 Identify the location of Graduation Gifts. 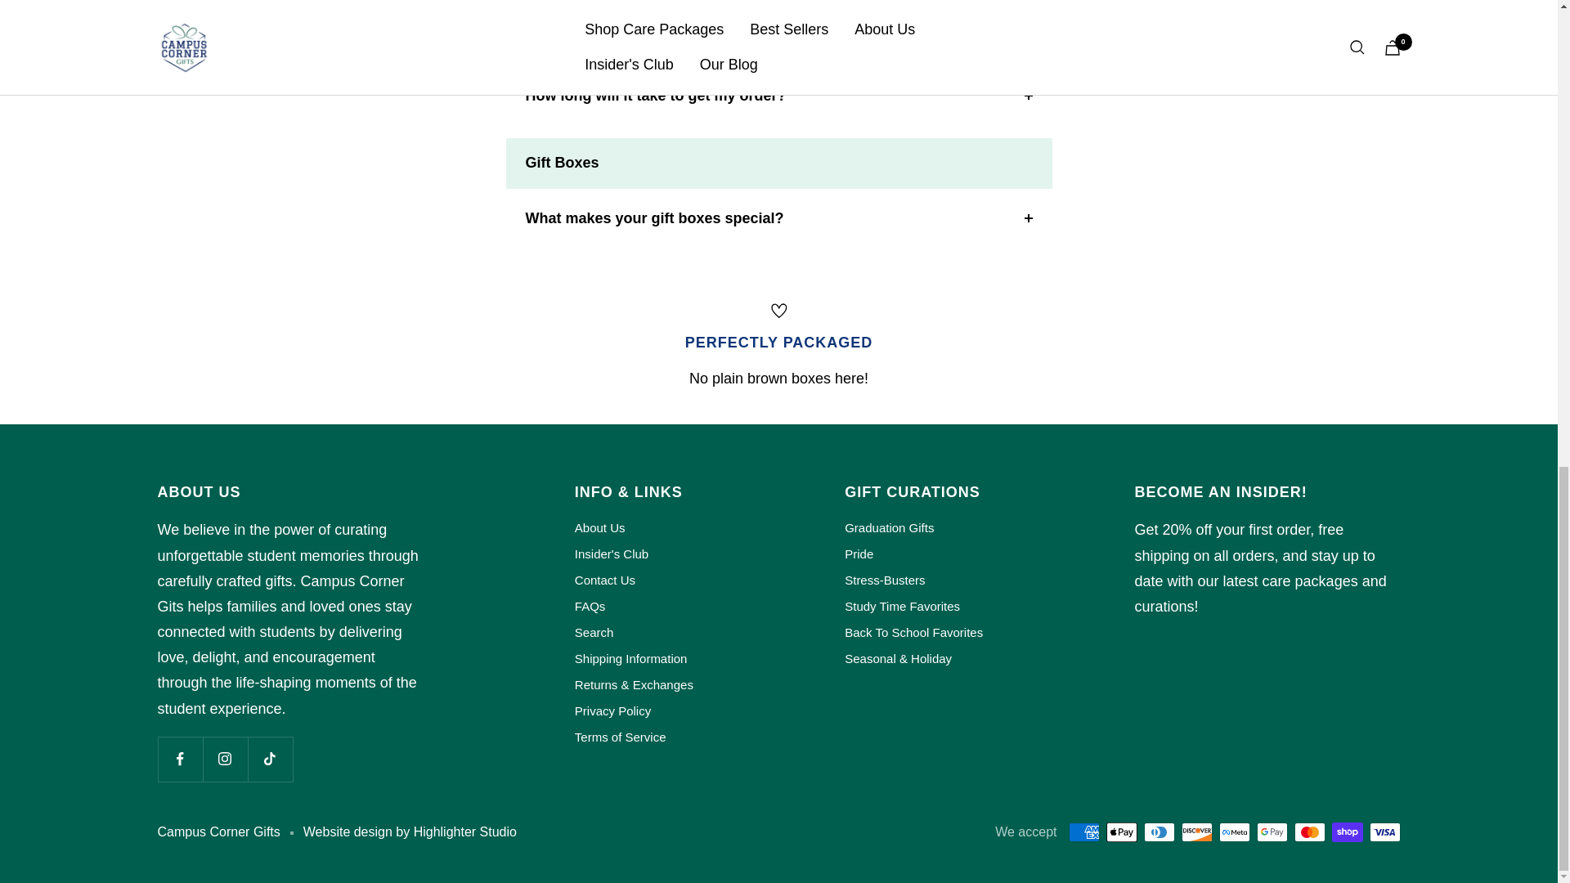
(889, 527).